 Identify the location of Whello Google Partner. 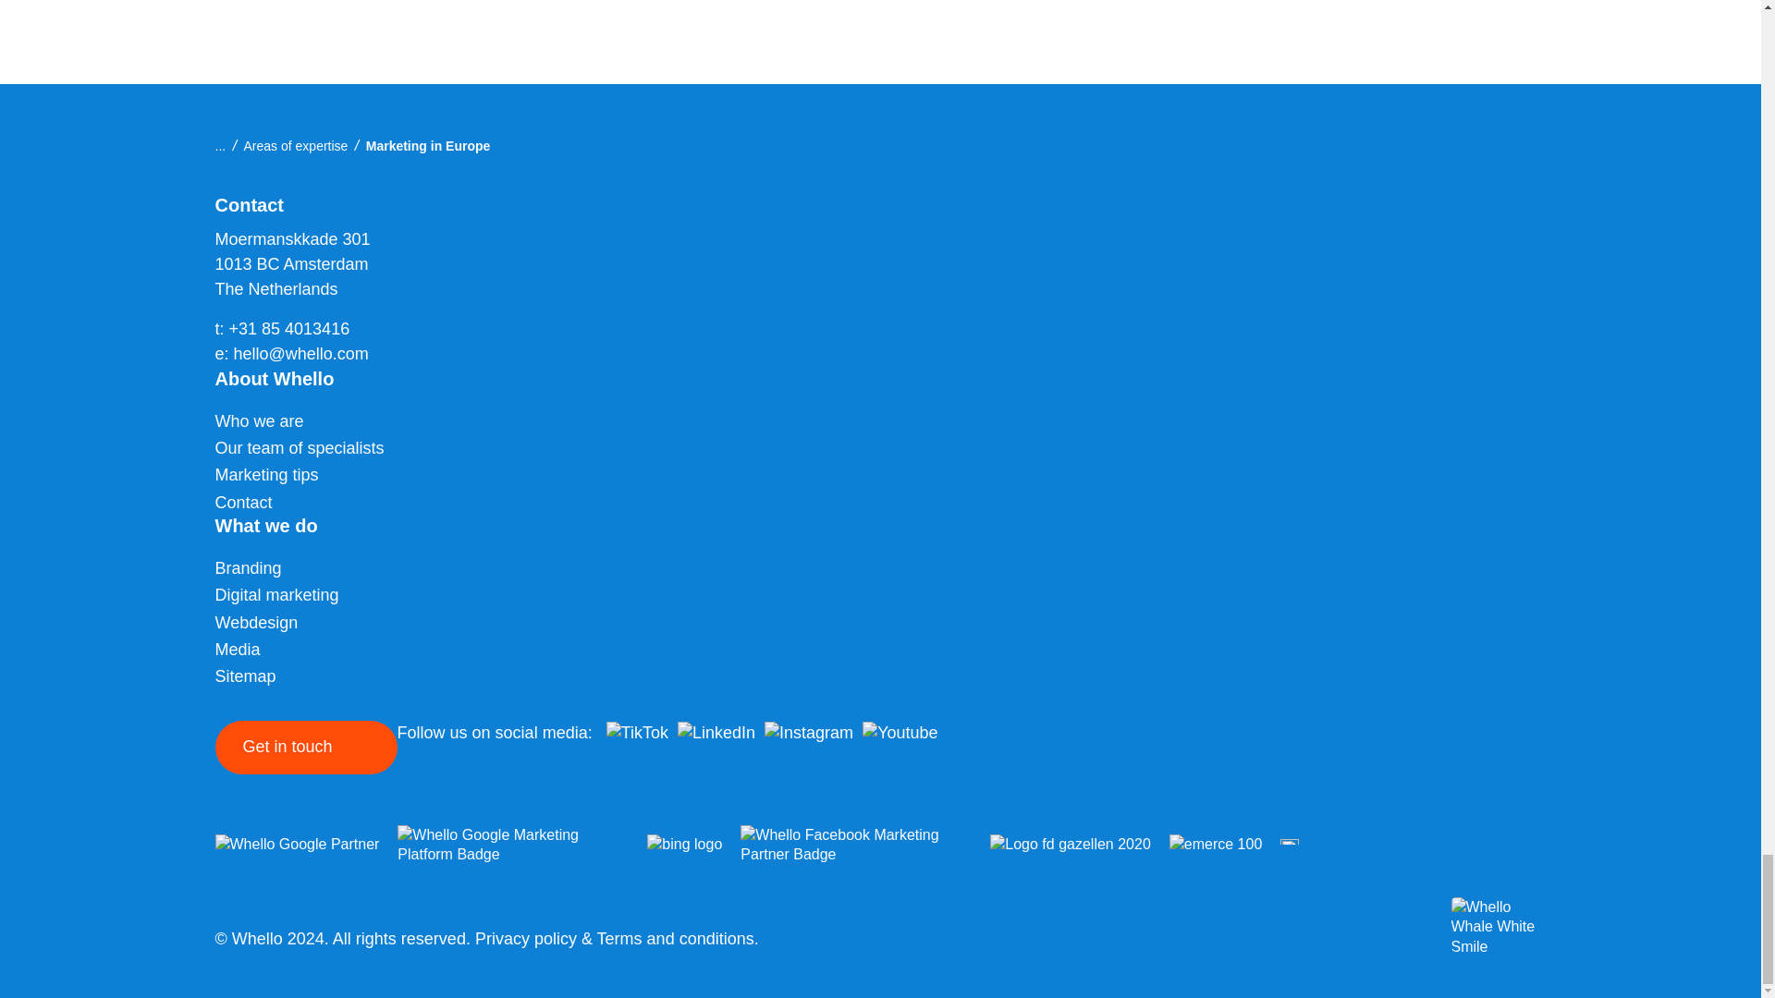
(297, 844).